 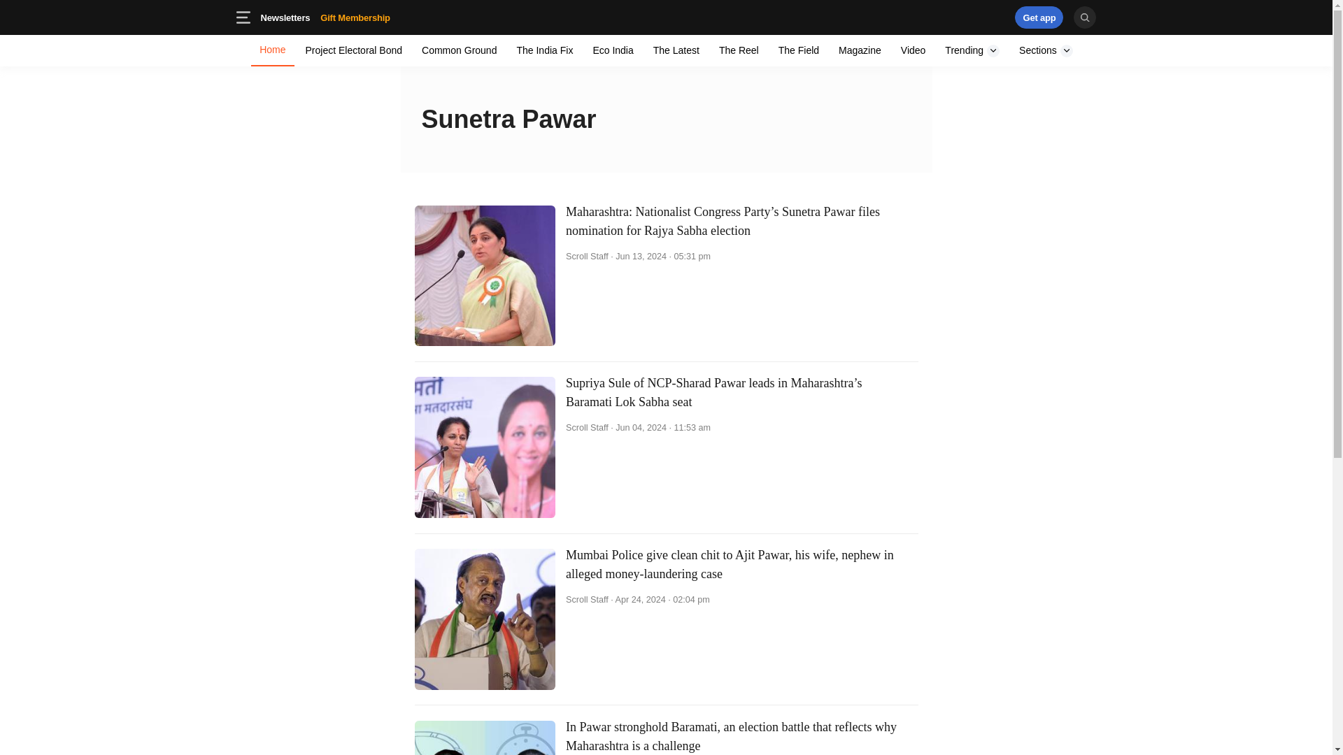 What do you see at coordinates (377, 17) in the screenshot?
I see `Common Ground` at bounding box center [377, 17].